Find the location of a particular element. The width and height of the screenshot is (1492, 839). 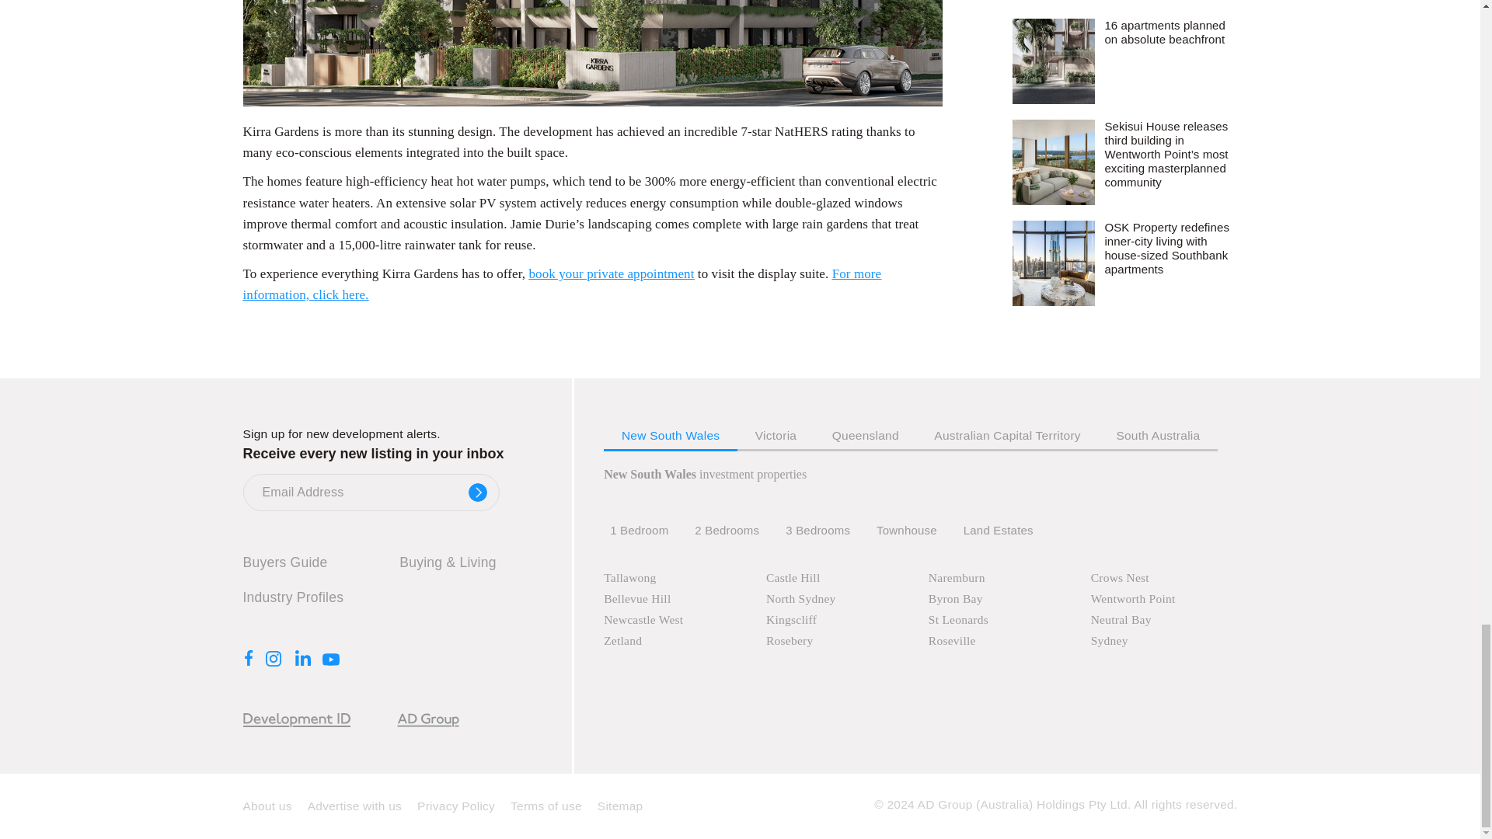

book your private appointment is located at coordinates (611, 273).